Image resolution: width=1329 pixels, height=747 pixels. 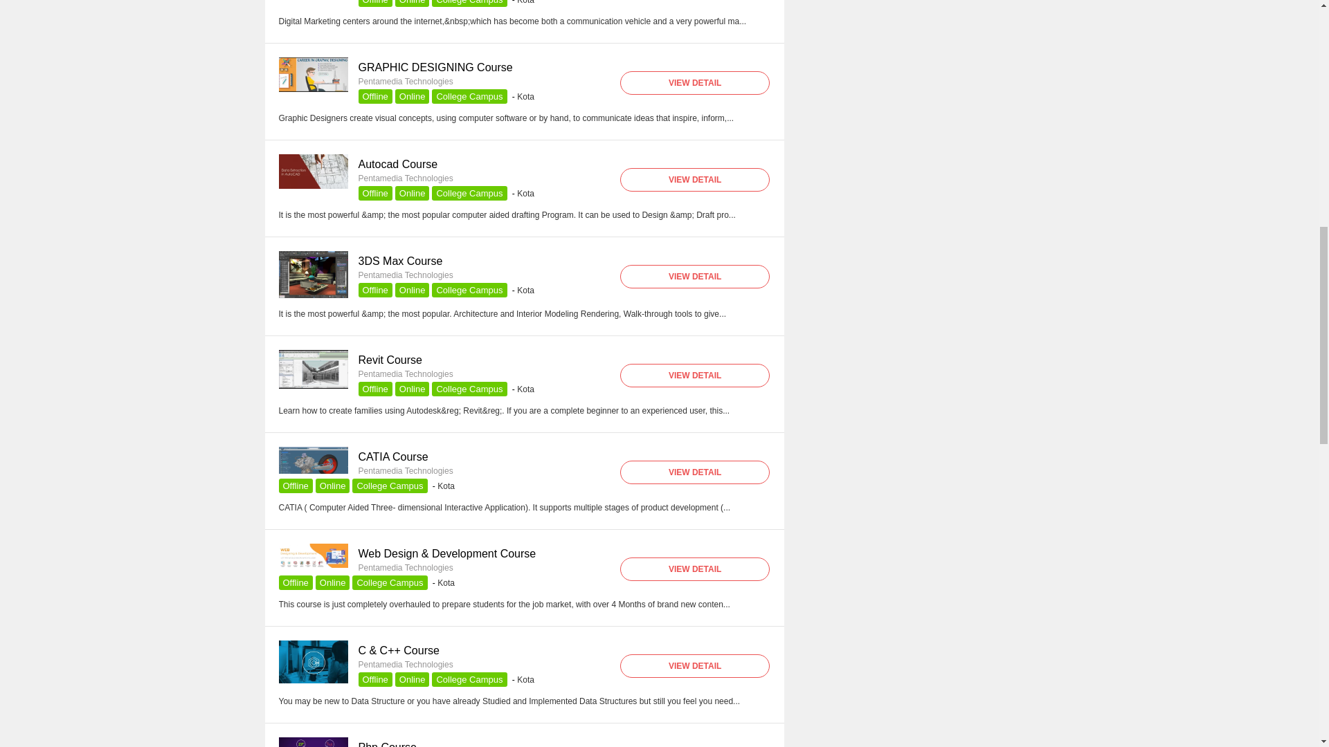 I want to click on Offline, so click(x=375, y=3).